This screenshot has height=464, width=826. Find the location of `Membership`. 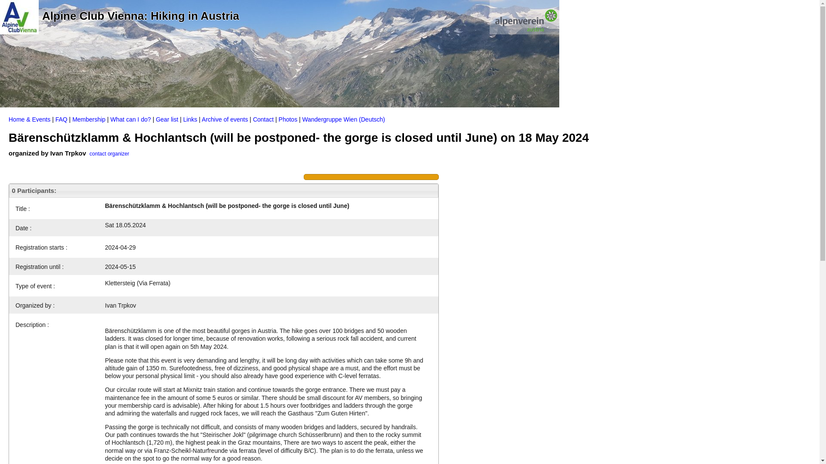

Membership is located at coordinates (89, 119).